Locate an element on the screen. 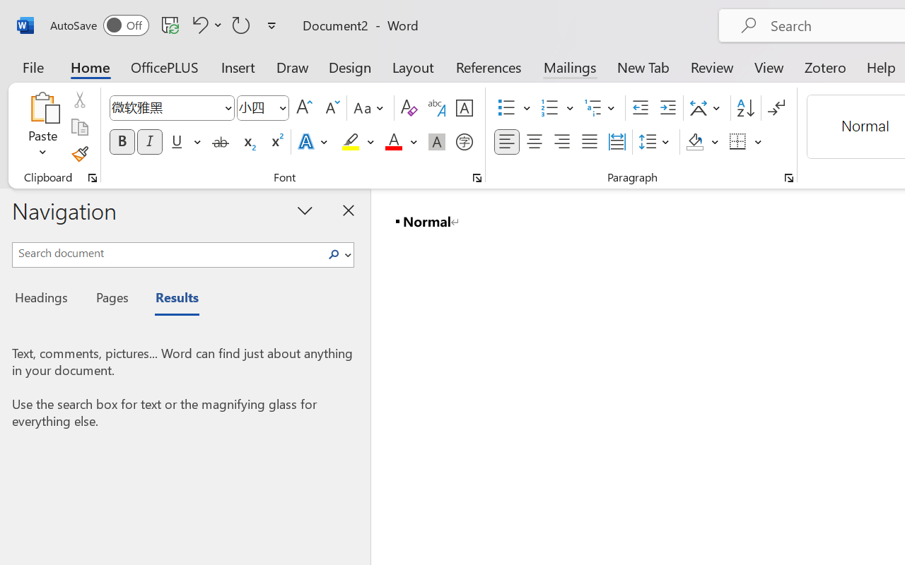 Image resolution: width=905 pixels, height=565 pixels. Italic is located at coordinates (150, 142).